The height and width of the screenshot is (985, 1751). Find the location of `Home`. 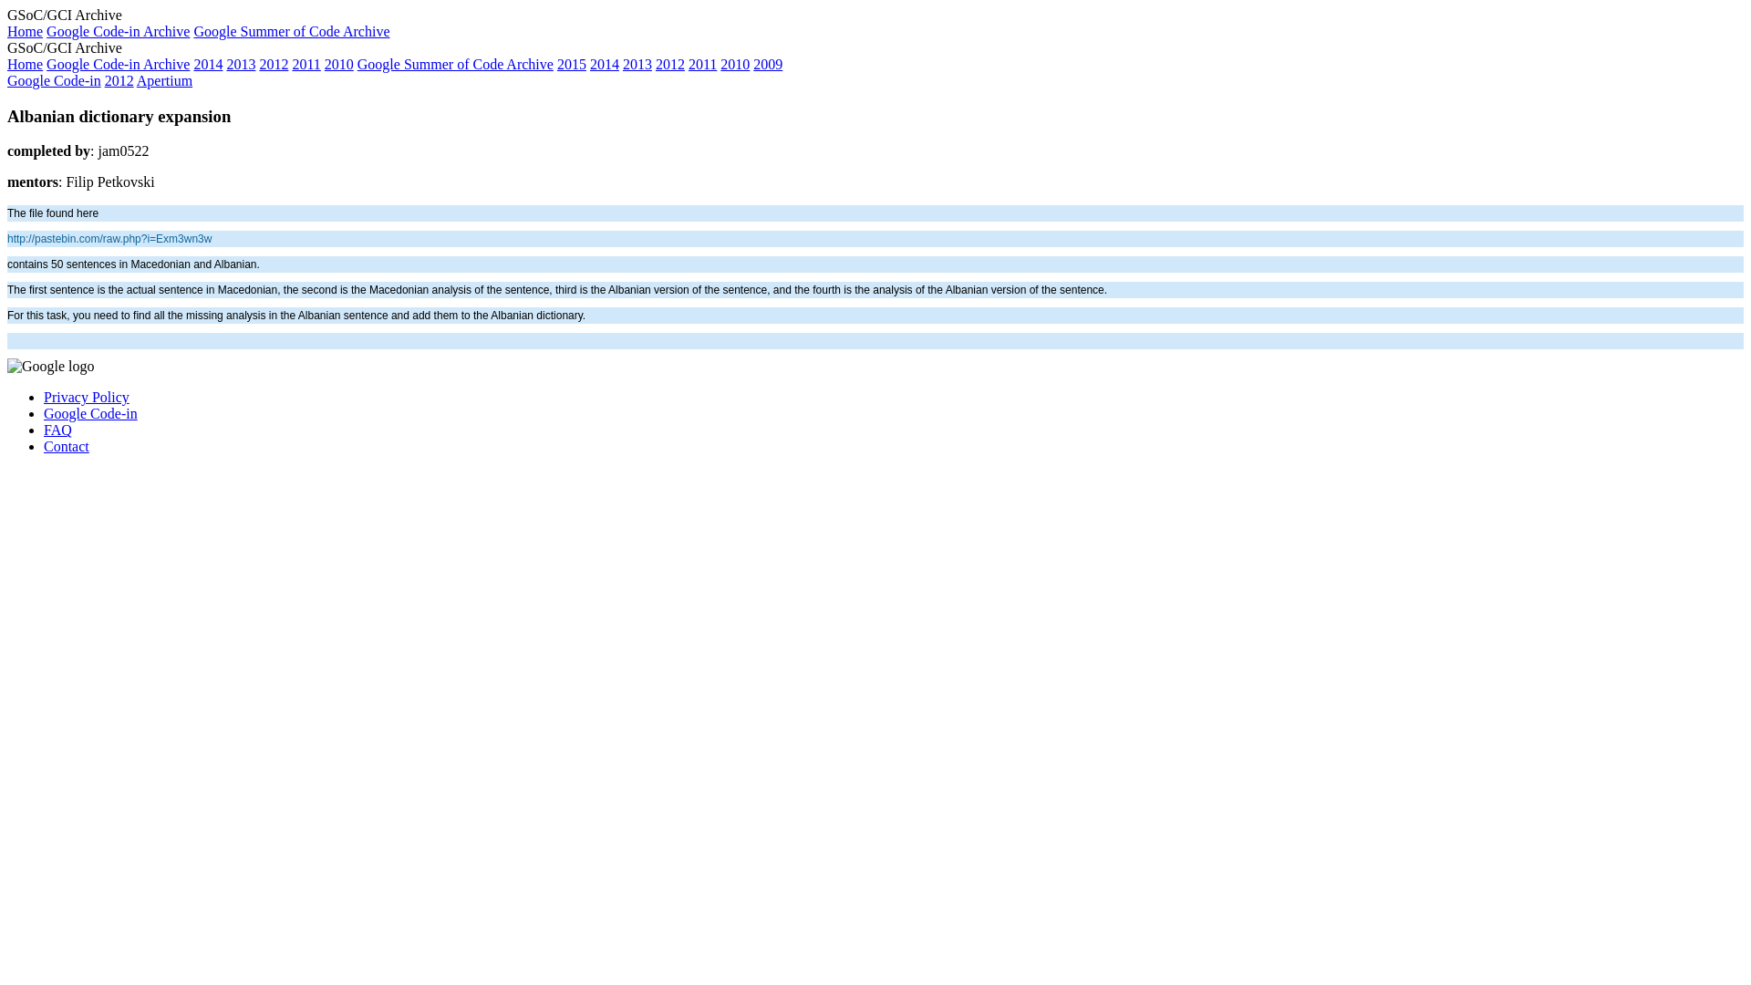

Home is located at coordinates (24, 31).